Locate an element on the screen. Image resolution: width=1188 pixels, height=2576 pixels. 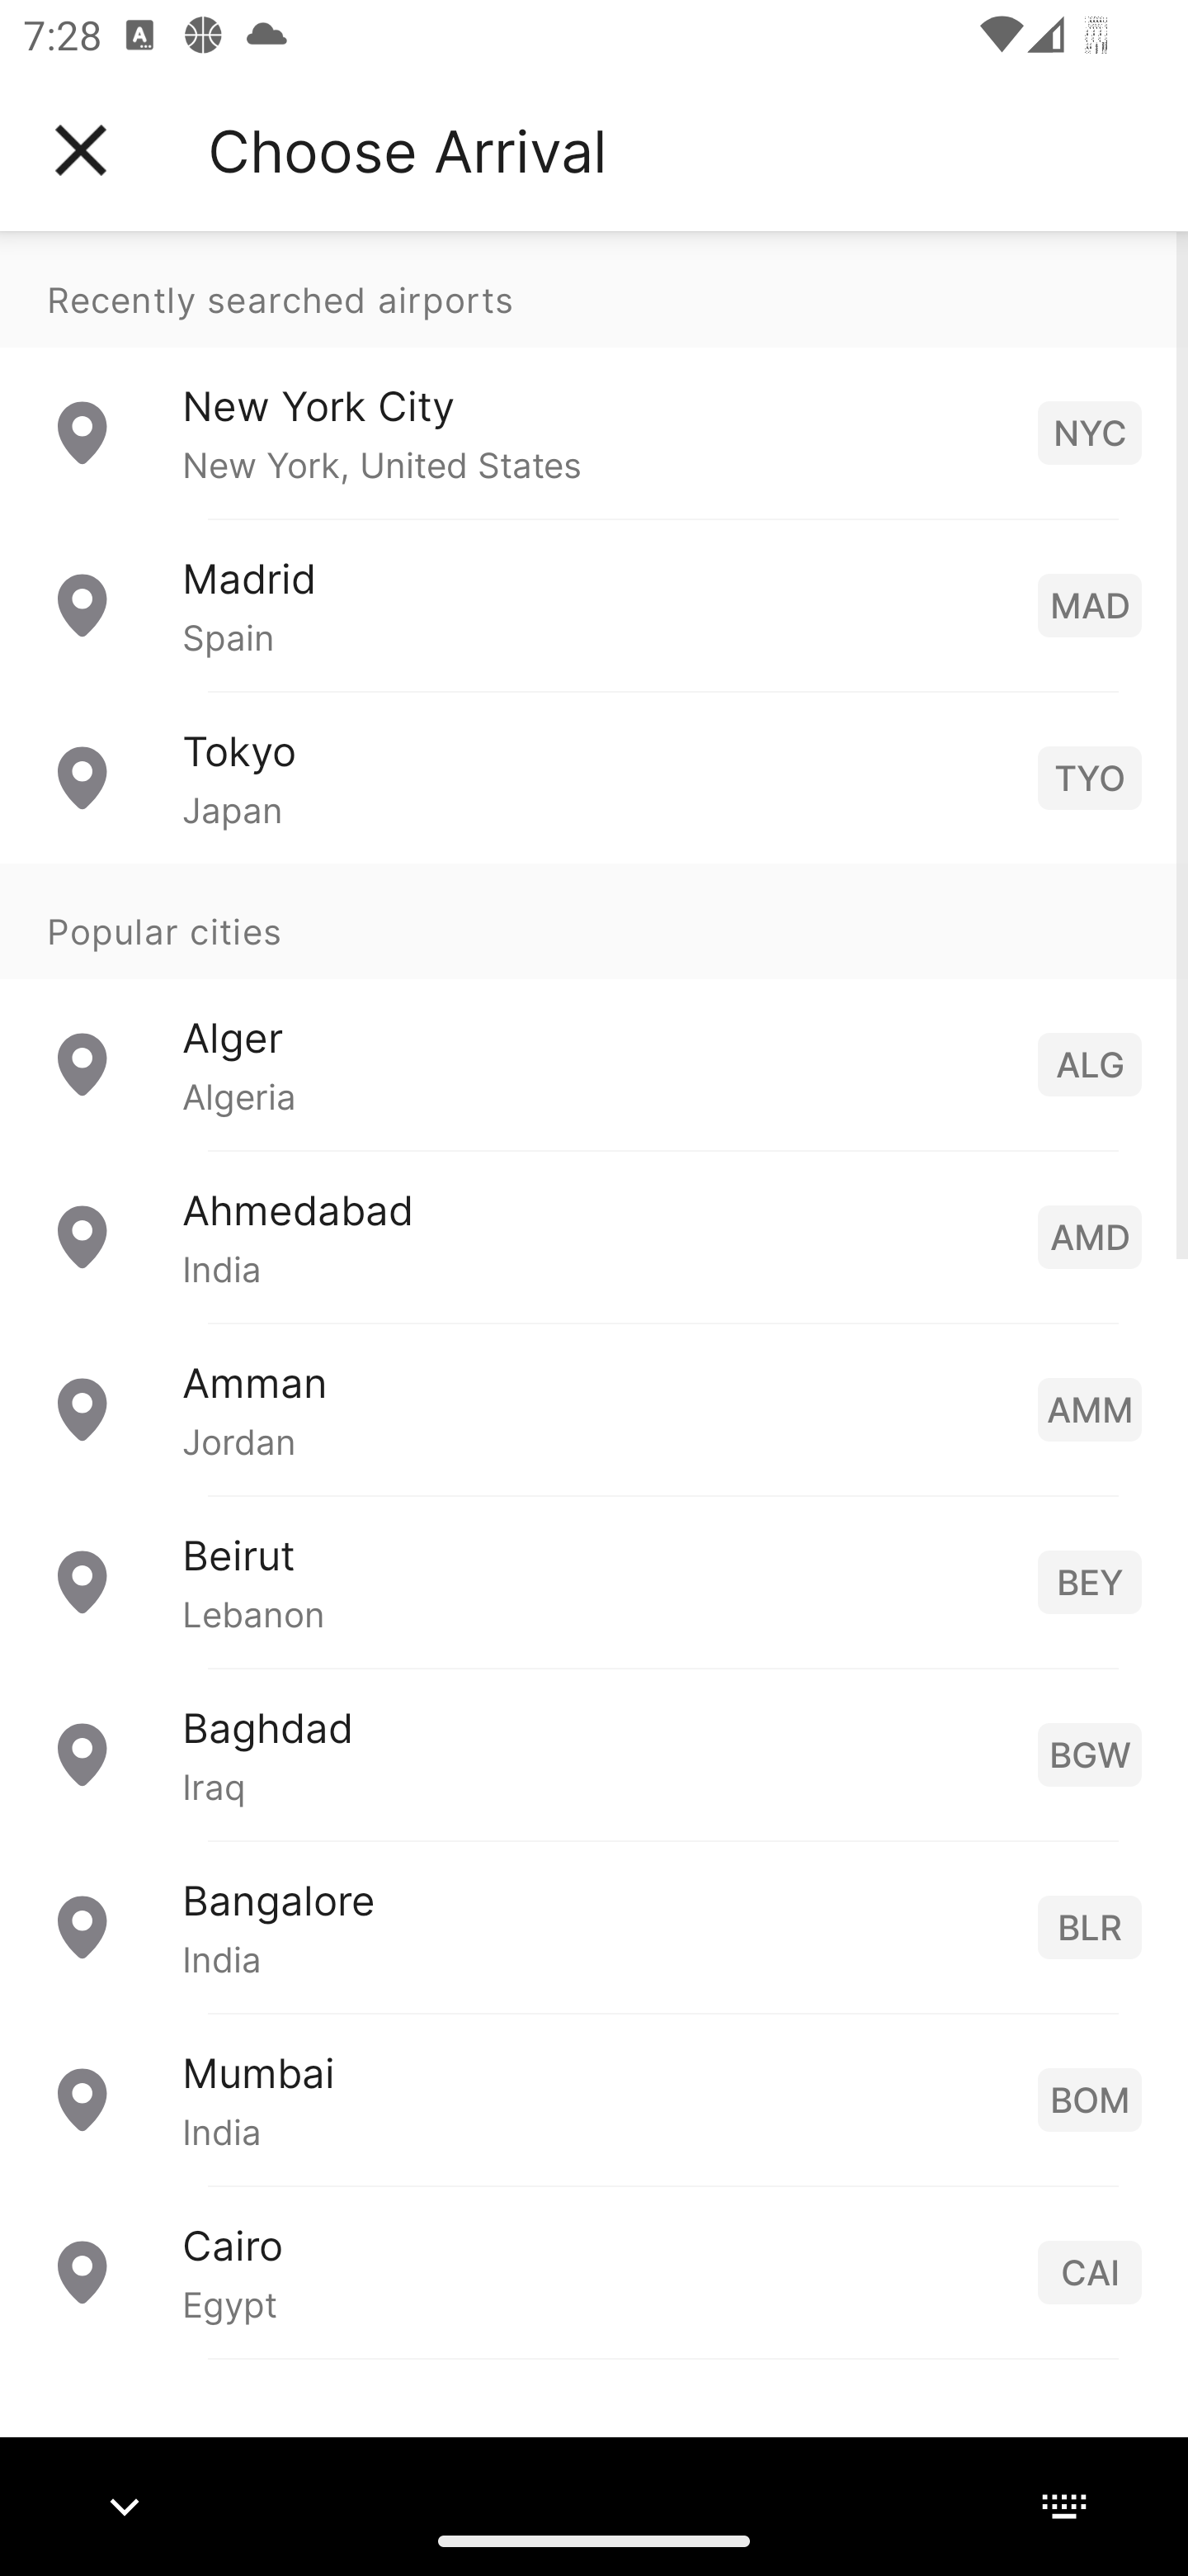
Baghdad Iraq BGW is located at coordinates (594, 1752).